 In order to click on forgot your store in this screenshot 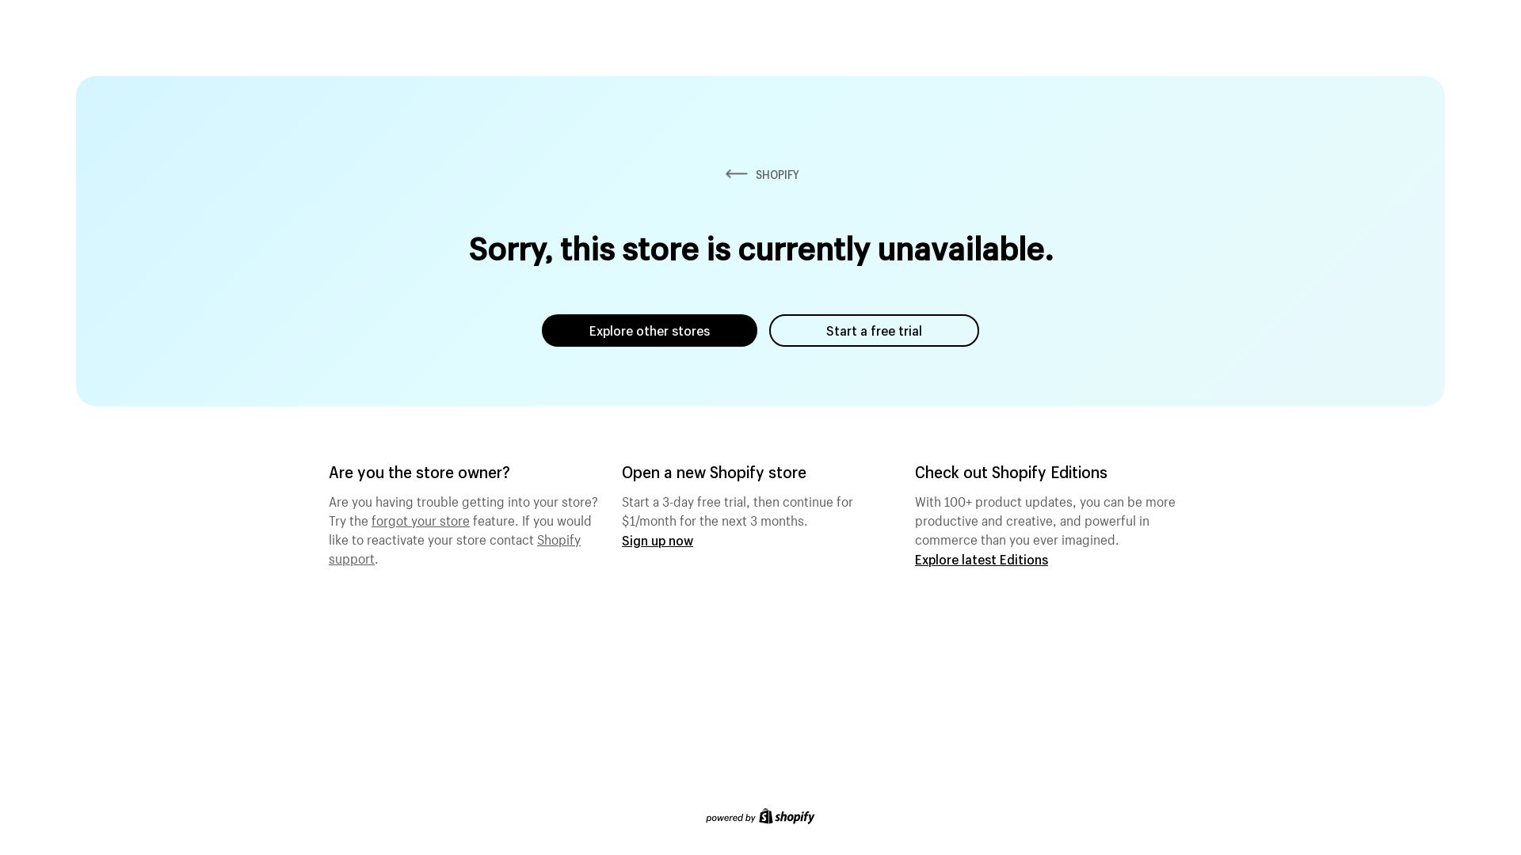, I will do `click(421, 519)`.